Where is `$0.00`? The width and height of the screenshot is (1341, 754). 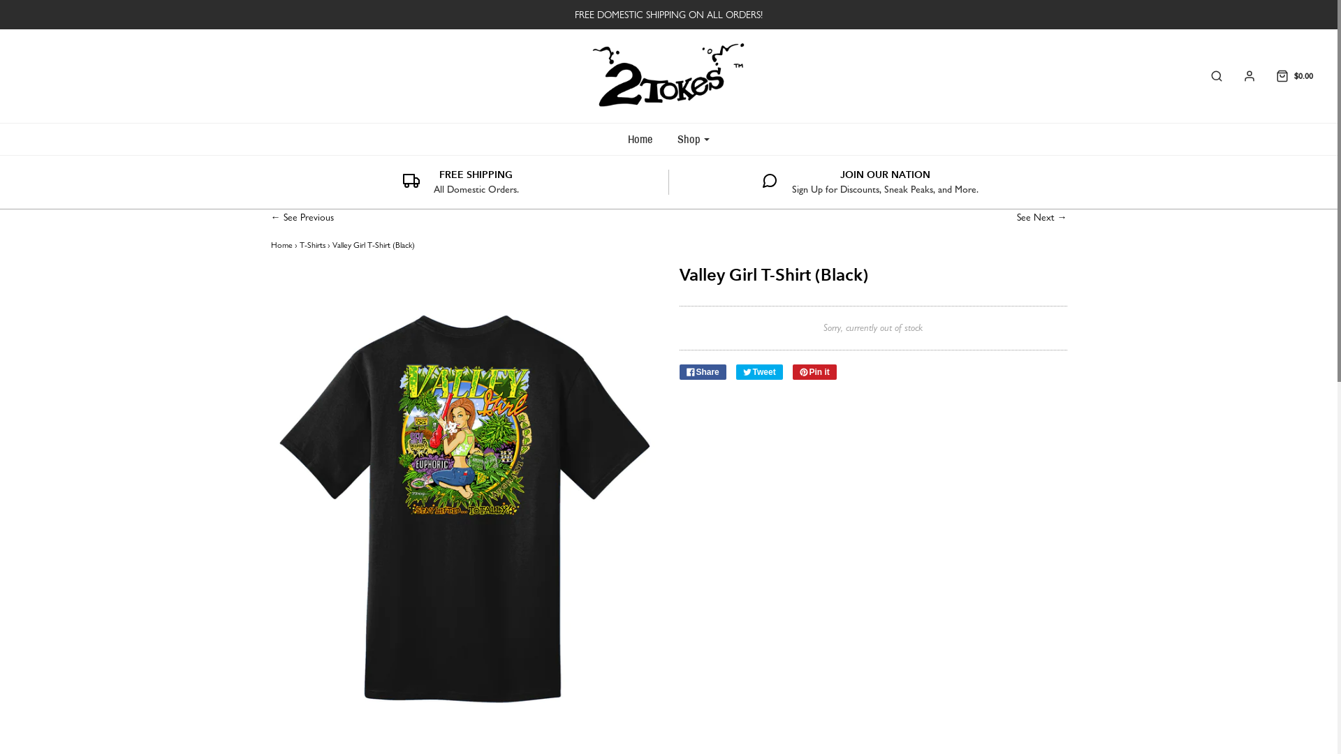 $0.00 is located at coordinates (1287, 76).